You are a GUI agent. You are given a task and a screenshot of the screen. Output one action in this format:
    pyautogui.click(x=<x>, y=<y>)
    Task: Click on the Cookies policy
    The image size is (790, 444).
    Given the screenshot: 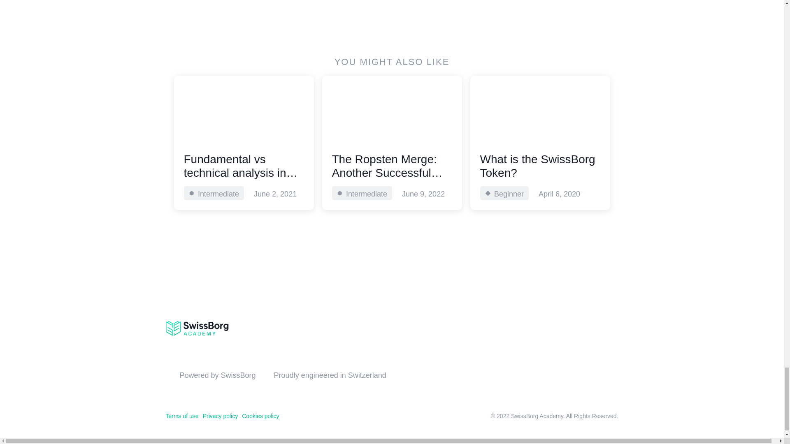 What is the action you would take?
    pyautogui.click(x=221, y=416)
    